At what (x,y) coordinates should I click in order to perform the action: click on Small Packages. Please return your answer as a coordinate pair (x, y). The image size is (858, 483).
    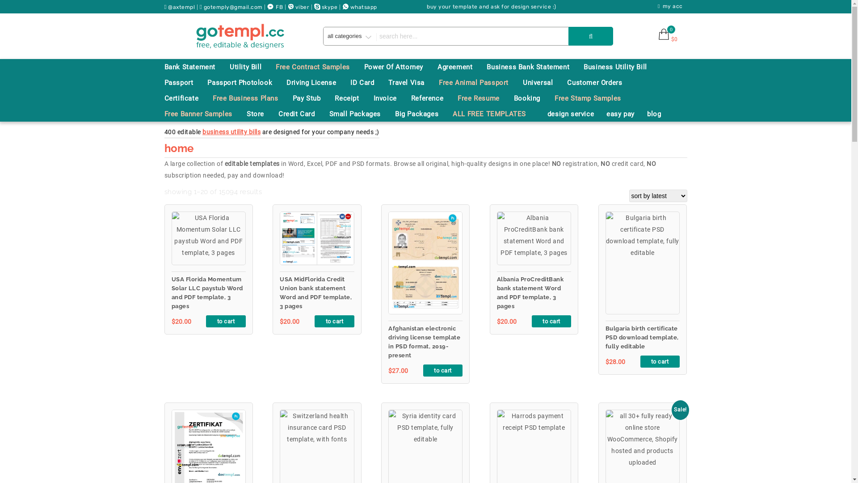
    Looking at the image, I should click on (361, 114).